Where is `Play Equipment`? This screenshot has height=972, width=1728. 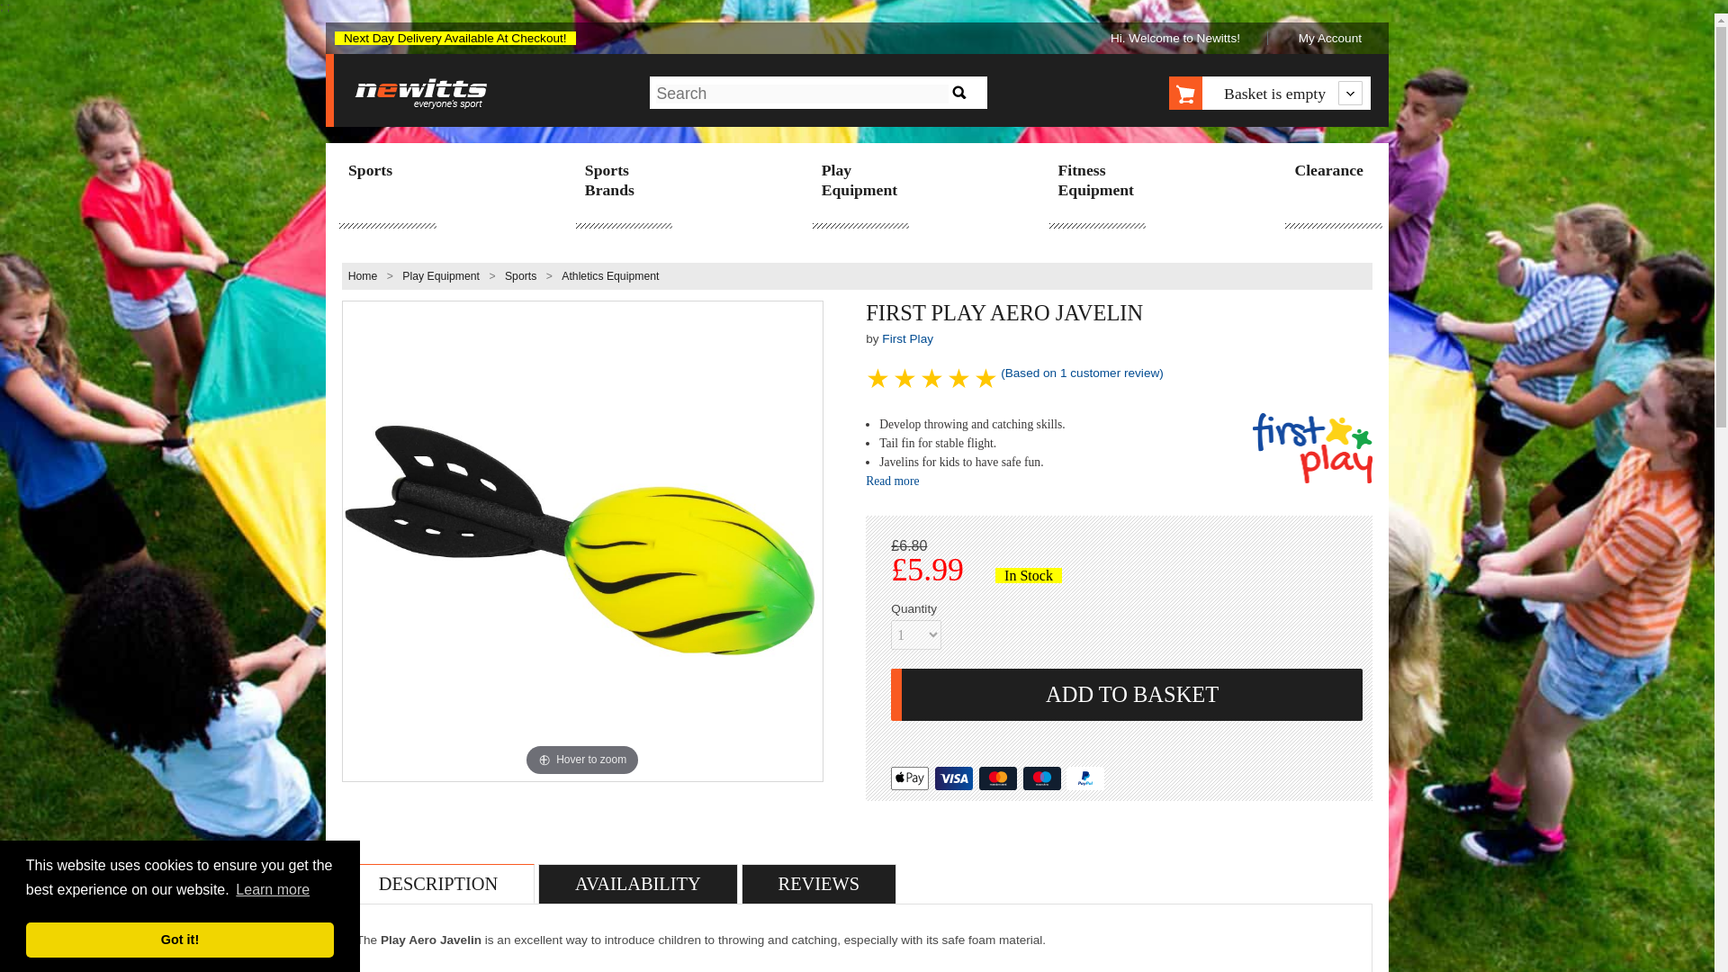 Play Equipment is located at coordinates (859, 182).